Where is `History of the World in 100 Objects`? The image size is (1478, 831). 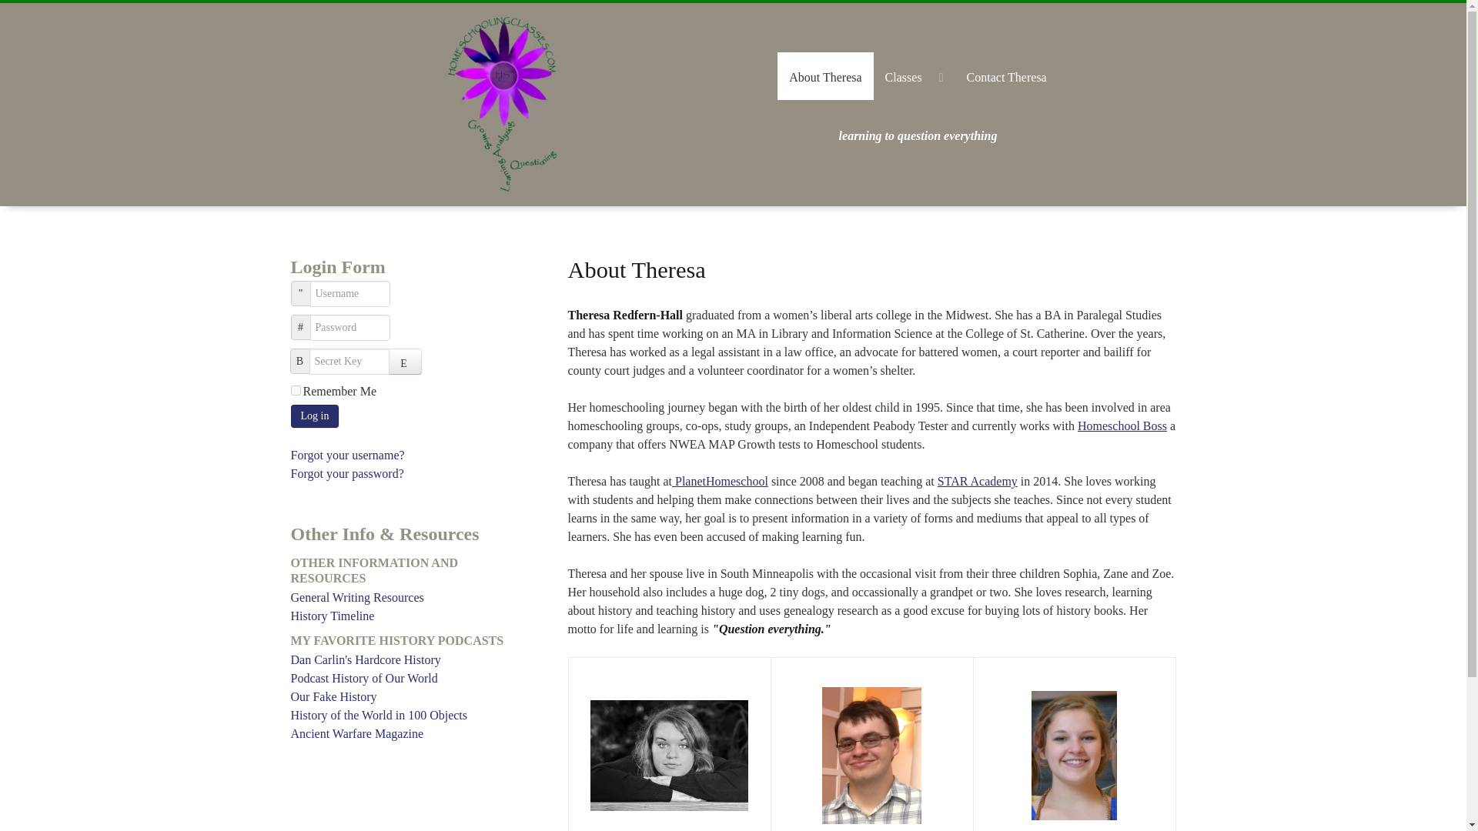 History of the World in 100 Objects is located at coordinates (410, 716).